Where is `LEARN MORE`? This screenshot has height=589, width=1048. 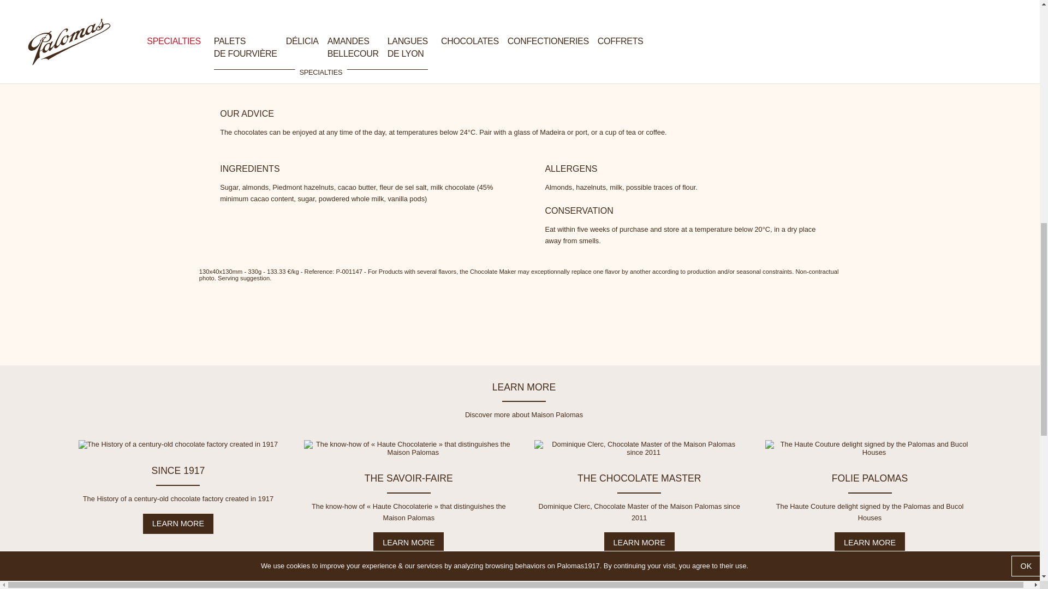
LEARN MORE is located at coordinates (178, 524).